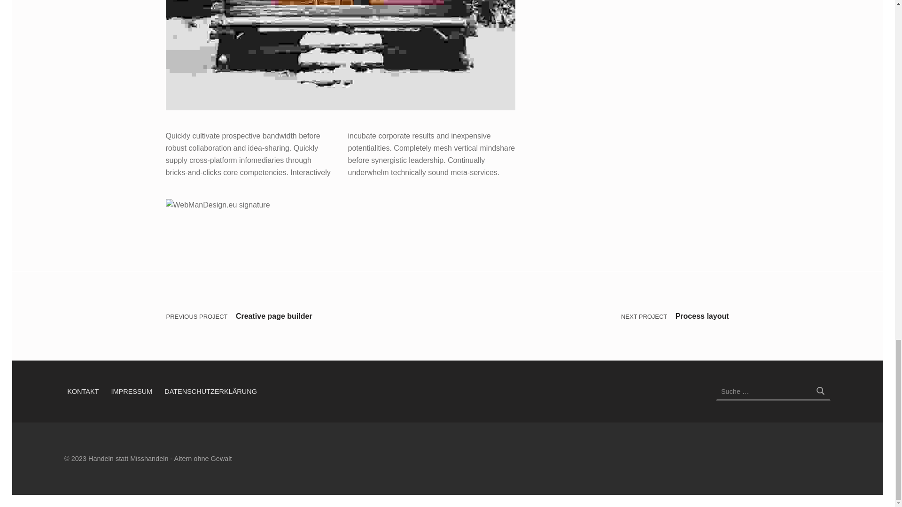  Describe the element at coordinates (83, 391) in the screenshot. I see `KONTAKT` at that location.